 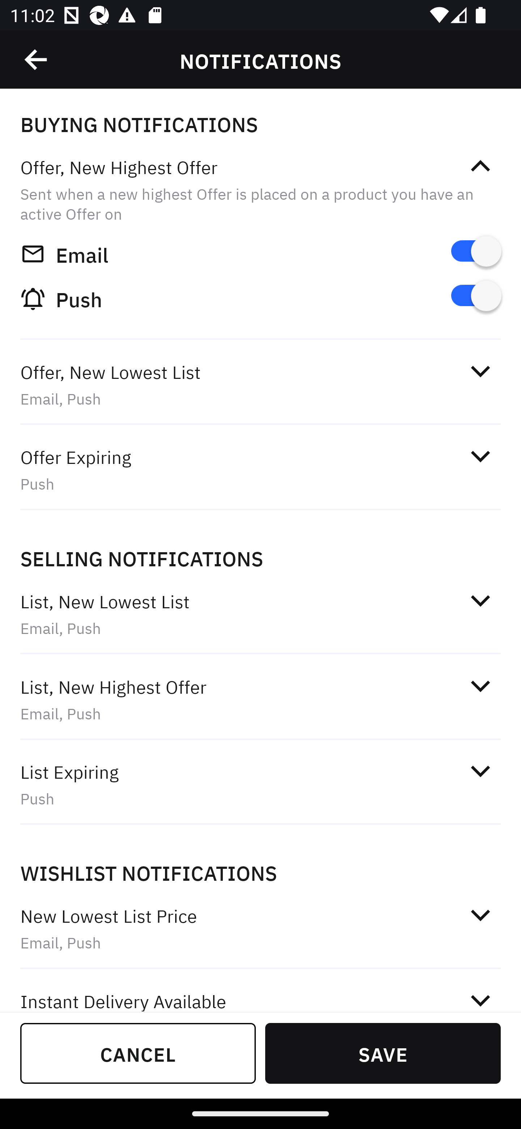 What do you see at coordinates (260, 929) in the screenshot?
I see `New Lowest List Price  Email, Push` at bounding box center [260, 929].